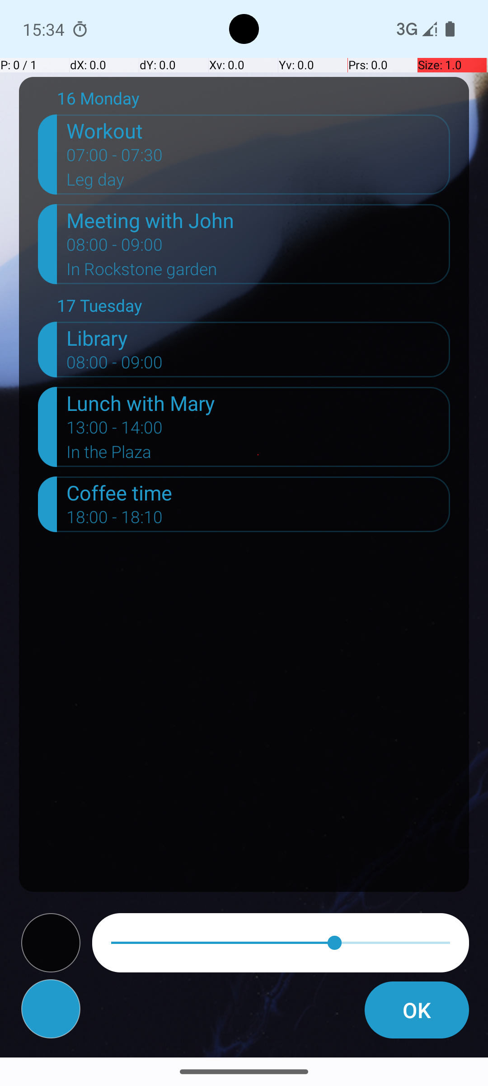 The width and height of the screenshot is (488, 1086). Describe the element at coordinates (115, 248) in the screenshot. I see `08:00 - 09:00` at that location.